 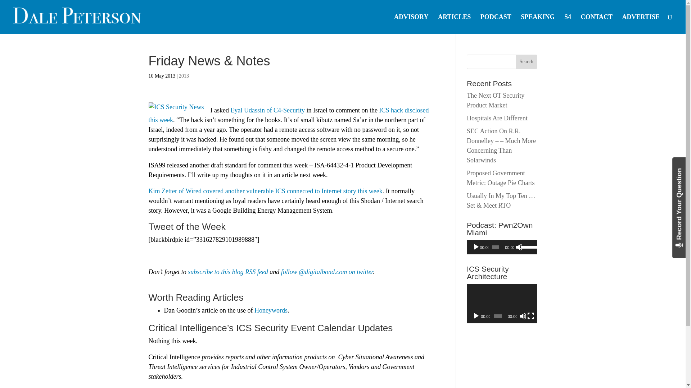 I want to click on Play, so click(x=476, y=247).